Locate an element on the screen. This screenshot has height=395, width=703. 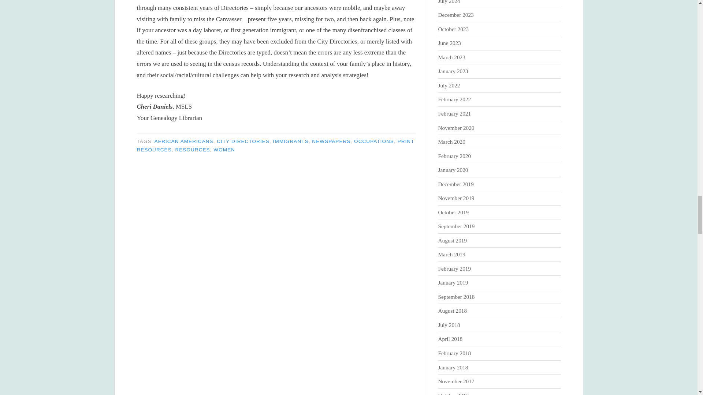
CITY DIRECTORIES is located at coordinates (243, 141).